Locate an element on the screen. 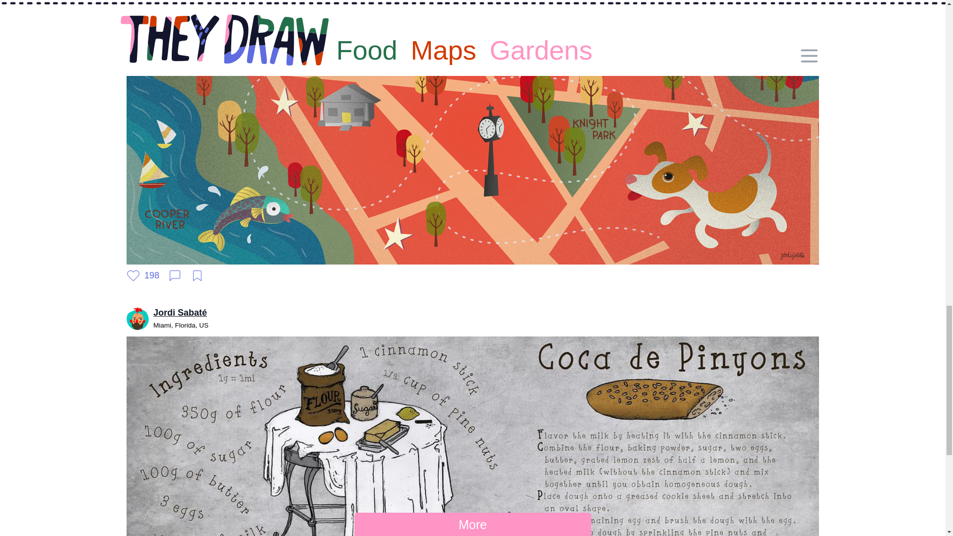 The width and height of the screenshot is (953, 536). Give Heart is located at coordinates (143, 276).